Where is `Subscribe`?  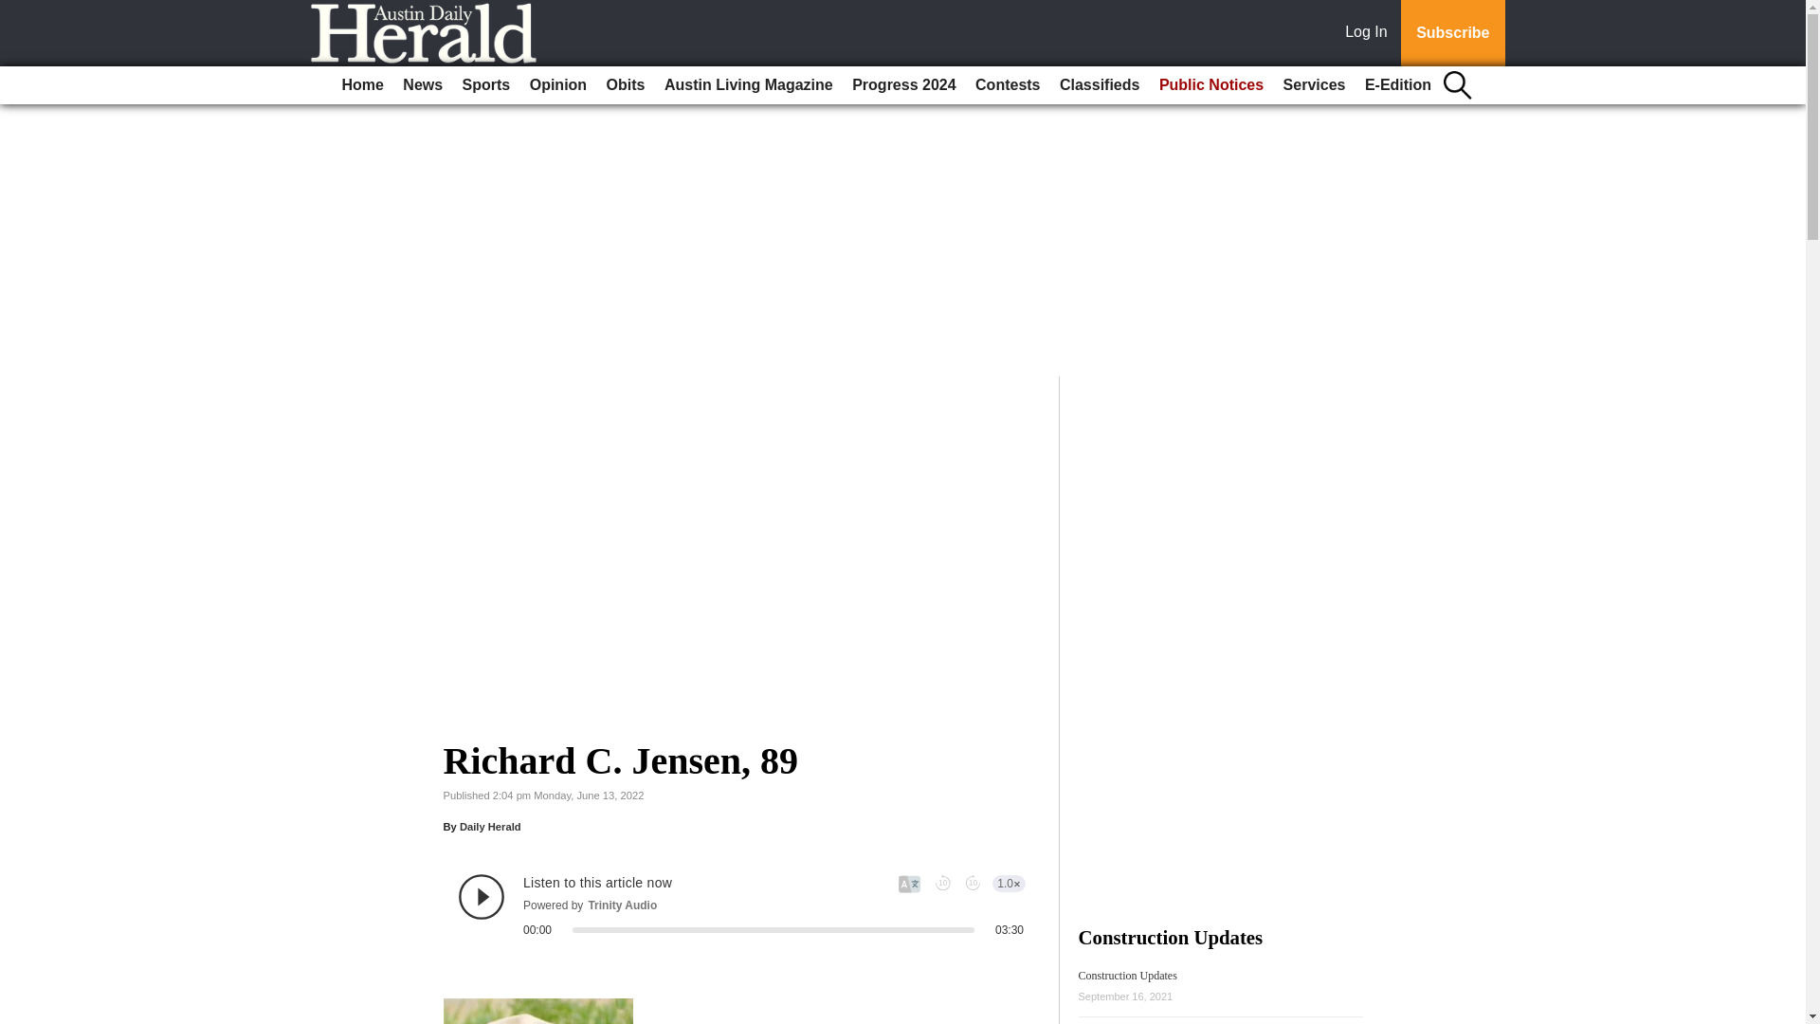
Subscribe is located at coordinates (1452, 33).